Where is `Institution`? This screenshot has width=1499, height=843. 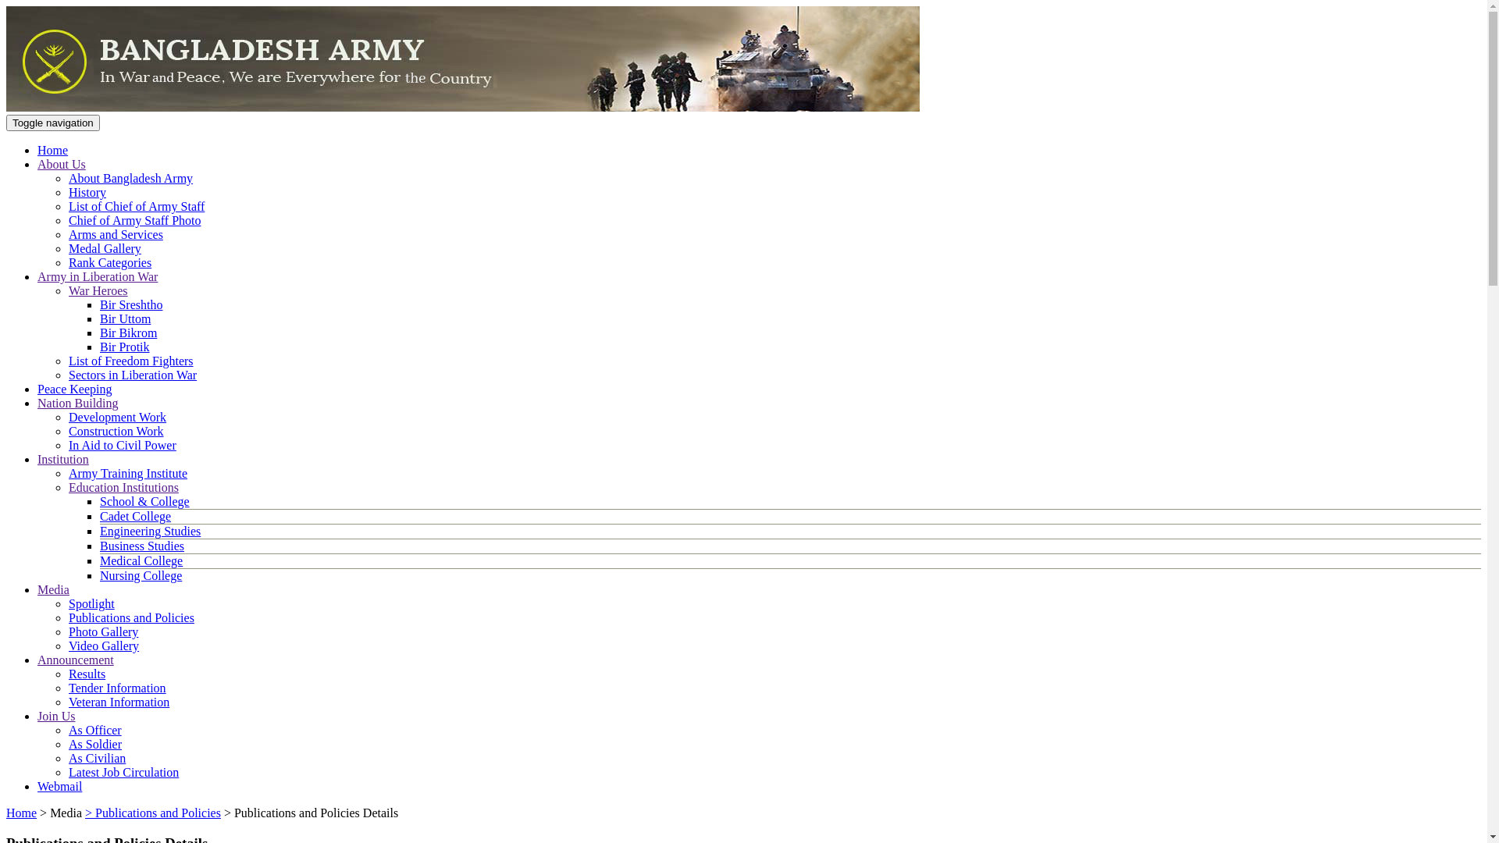
Institution is located at coordinates (63, 459).